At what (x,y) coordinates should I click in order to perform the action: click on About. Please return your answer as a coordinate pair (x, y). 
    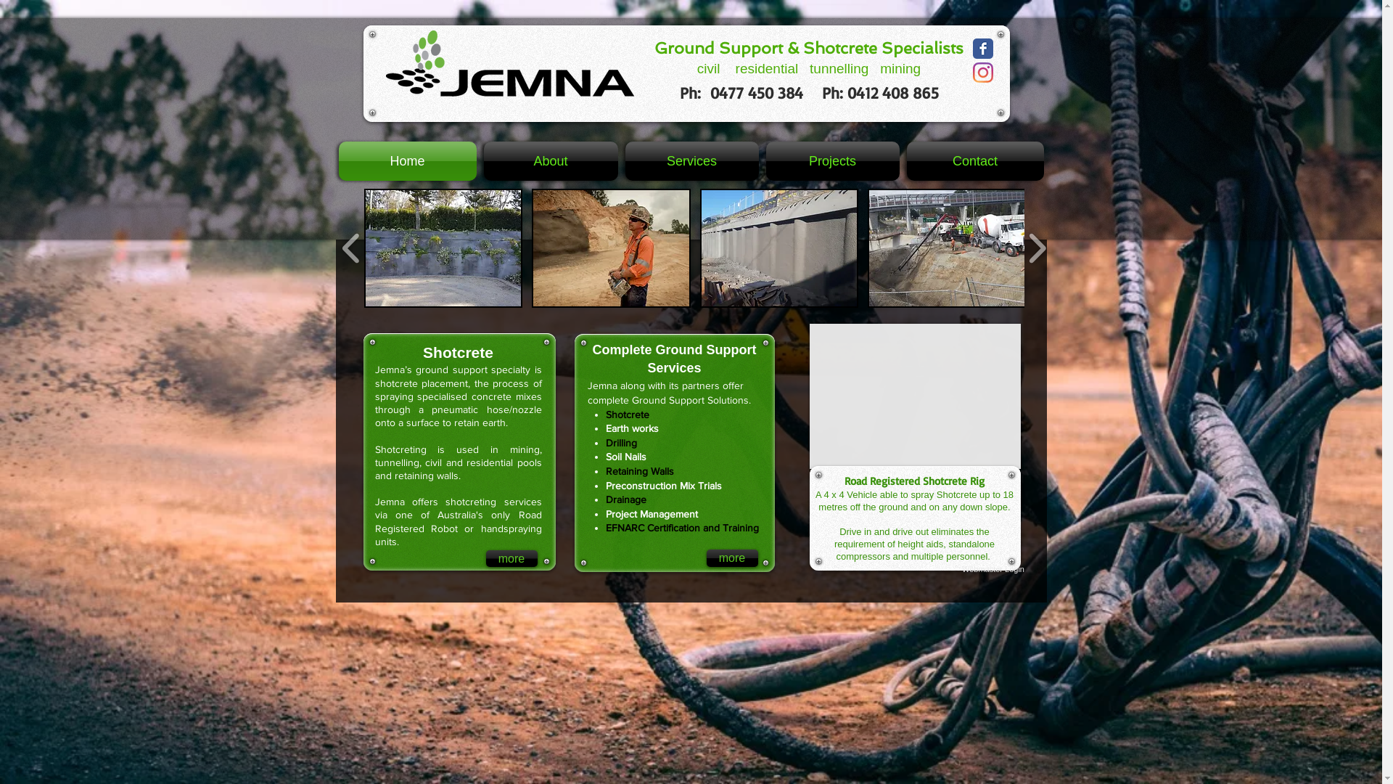
    Looking at the image, I should click on (551, 161).